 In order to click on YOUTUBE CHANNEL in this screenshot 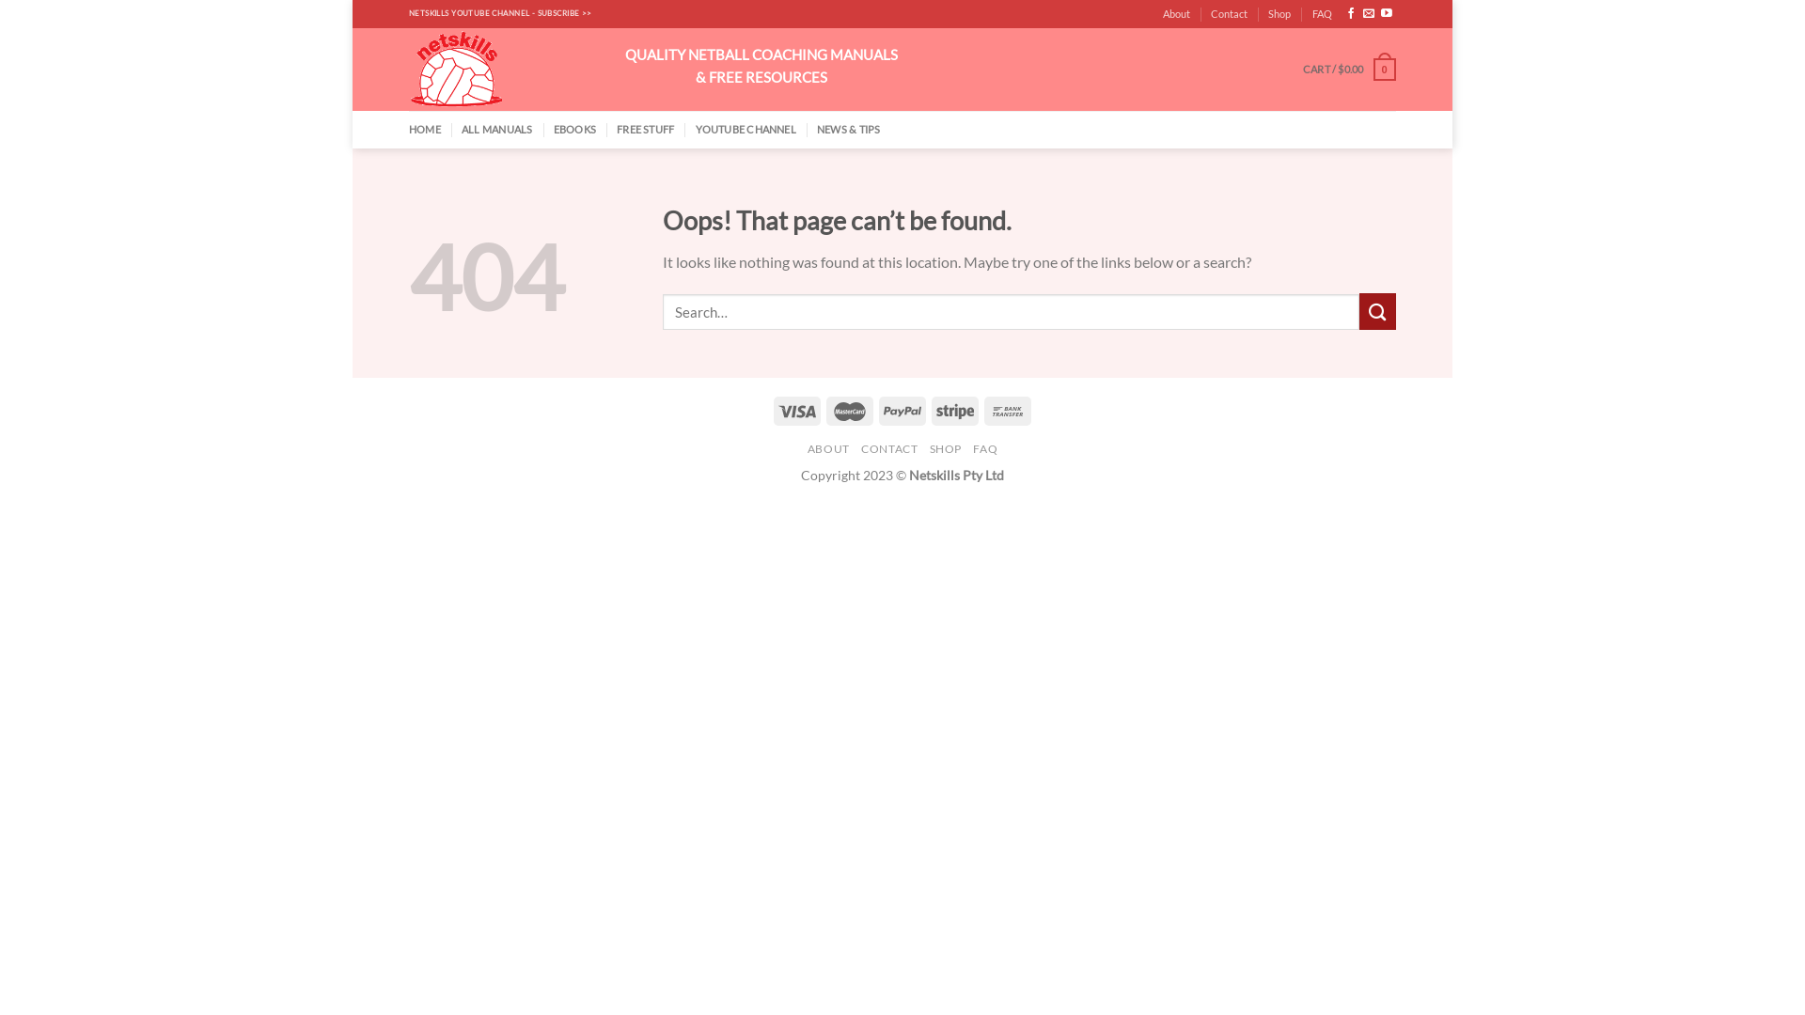, I will do `click(746, 130)`.